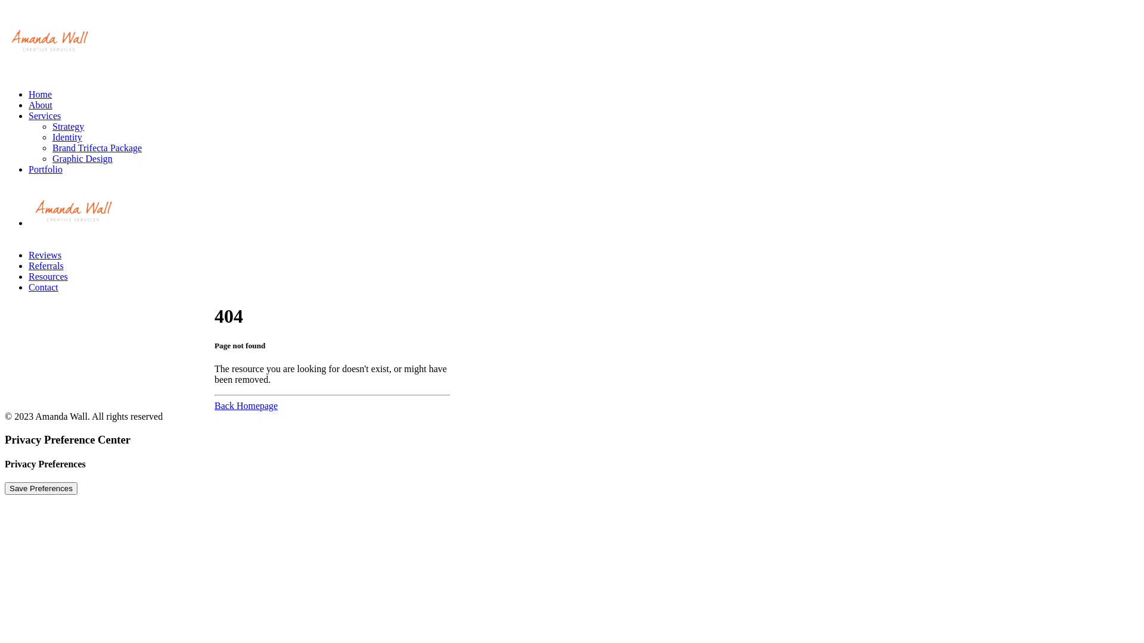 The image size is (1144, 643). Describe the element at coordinates (68, 126) in the screenshot. I see `Strategy` at that location.